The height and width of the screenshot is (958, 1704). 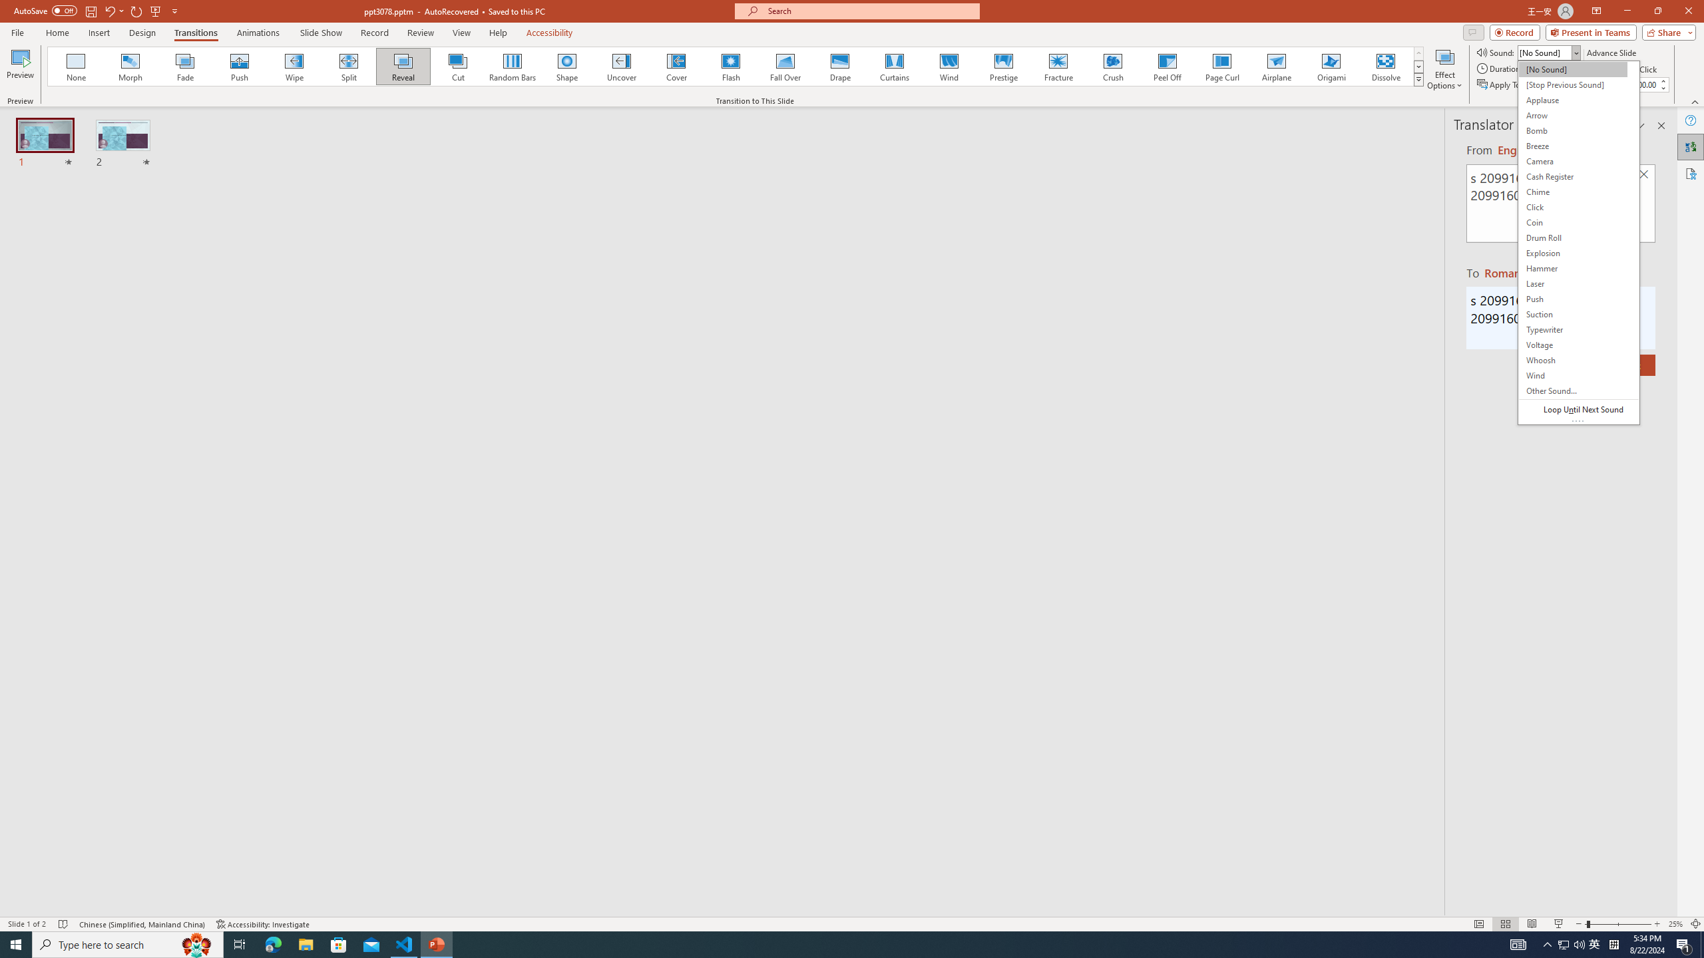 What do you see at coordinates (676, 67) in the screenshot?
I see `Cover` at bounding box center [676, 67].